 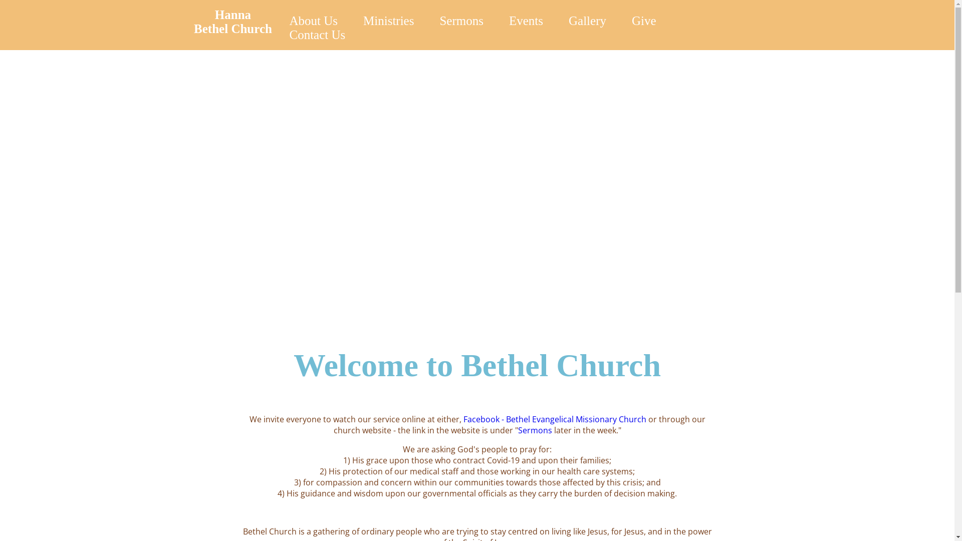 What do you see at coordinates (233, 22) in the screenshot?
I see `Hanna
Bethel Church` at bounding box center [233, 22].